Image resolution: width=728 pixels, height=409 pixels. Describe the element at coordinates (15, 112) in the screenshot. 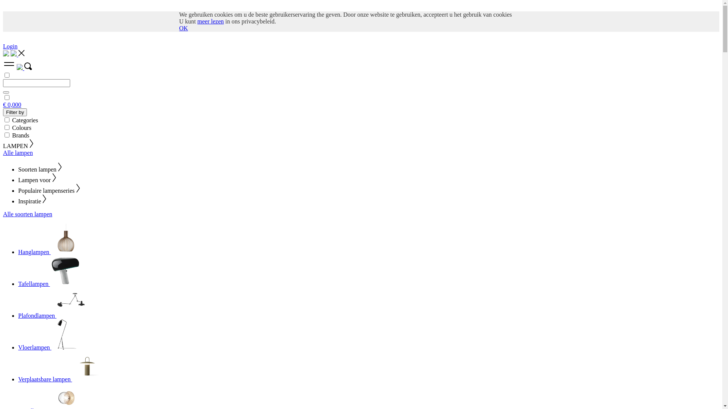

I see `Filter by` at that location.